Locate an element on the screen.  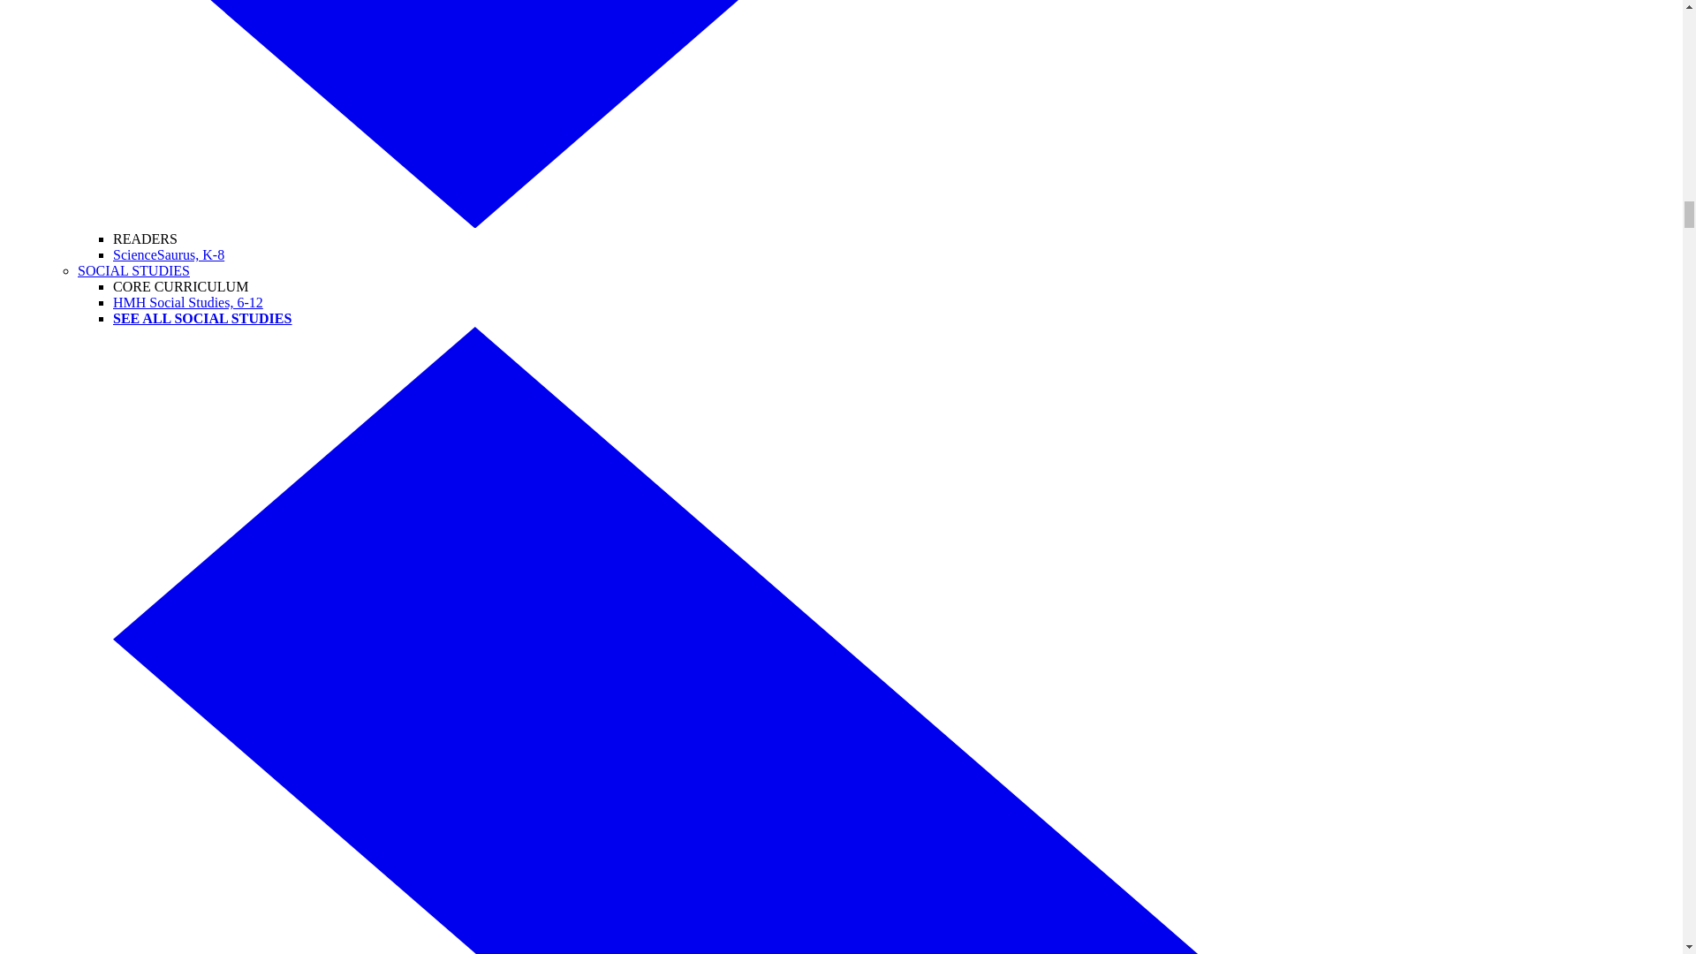
ScienceSaurus, K-8 is located at coordinates (168, 254).